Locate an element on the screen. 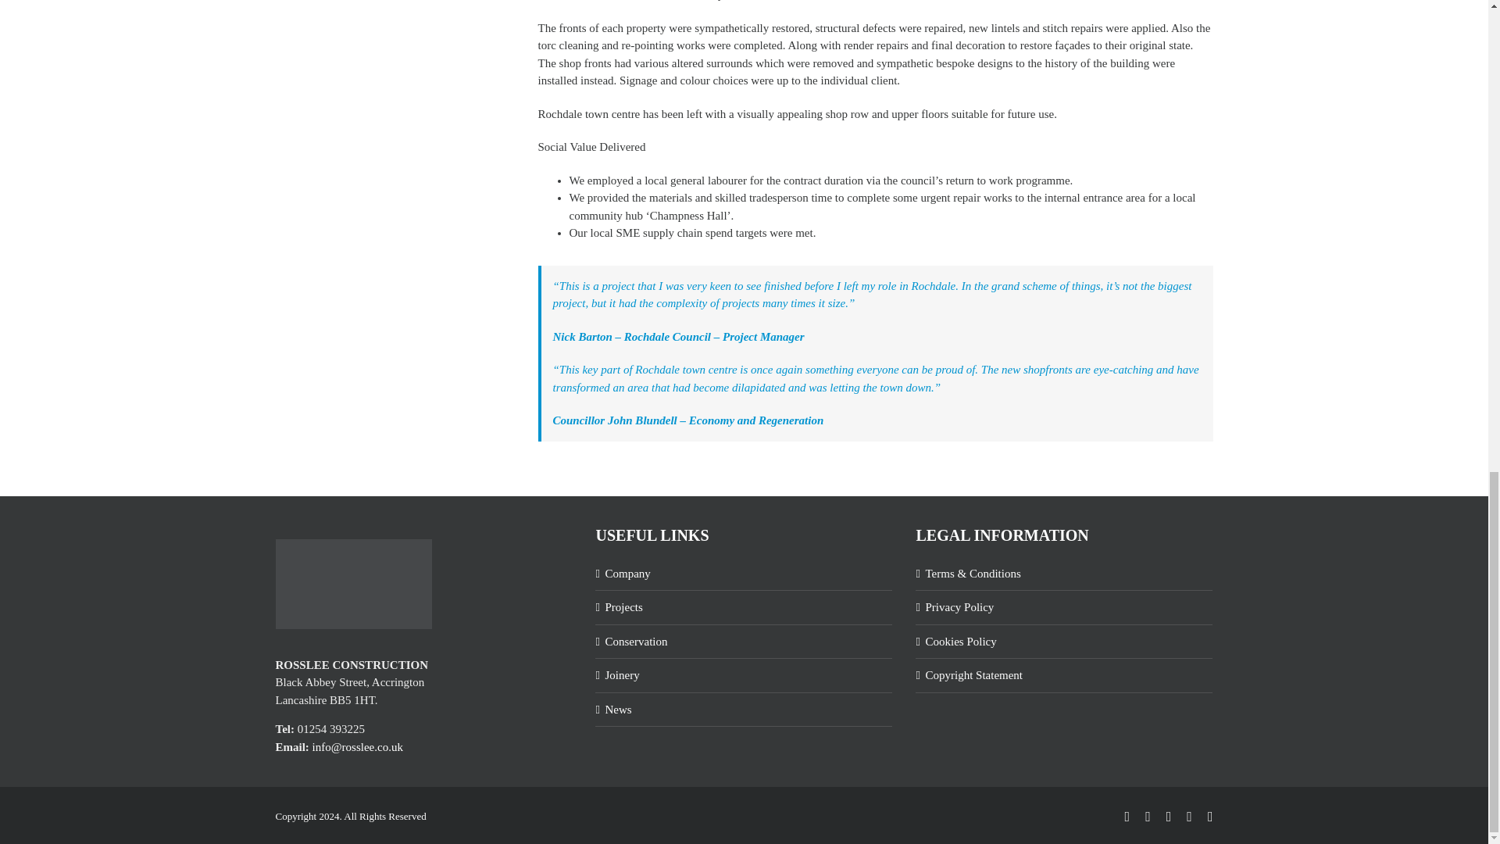 The height and width of the screenshot is (844, 1500). Facebook is located at coordinates (1148, 816).